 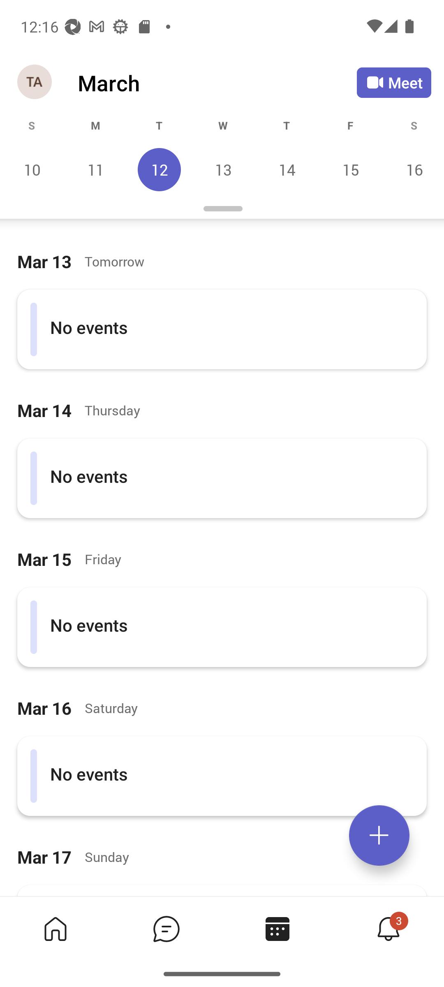 I want to click on Monday, March 11 11, so click(x=95, y=169).